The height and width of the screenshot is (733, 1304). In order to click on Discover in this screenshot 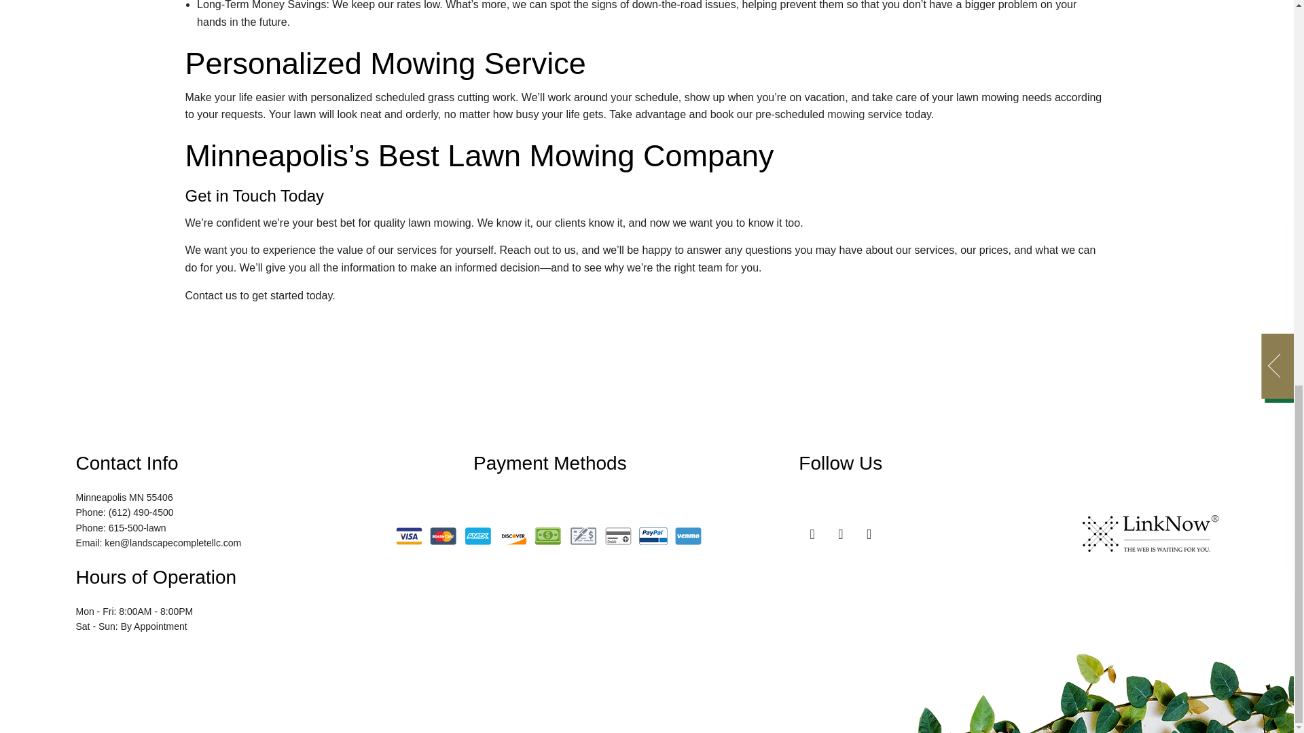, I will do `click(513, 536)`.